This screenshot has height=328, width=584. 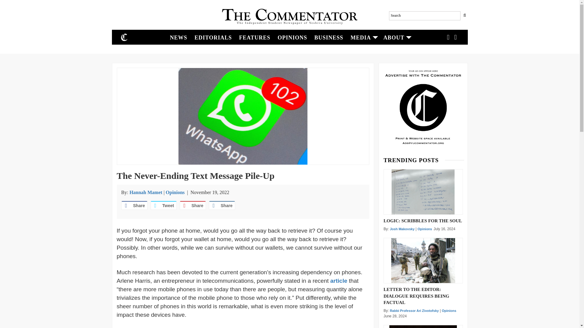 I want to click on MEDIA, so click(x=363, y=37).